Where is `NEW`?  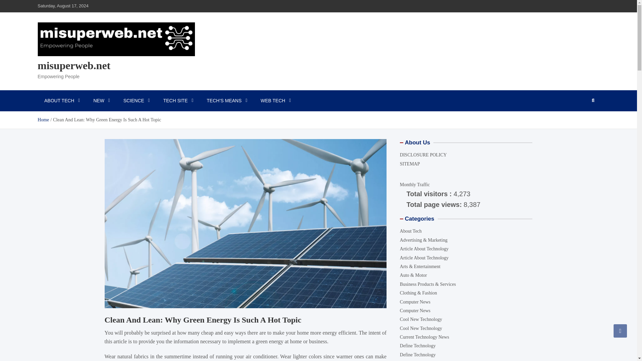 NEW is located at coordinates (102, 100).